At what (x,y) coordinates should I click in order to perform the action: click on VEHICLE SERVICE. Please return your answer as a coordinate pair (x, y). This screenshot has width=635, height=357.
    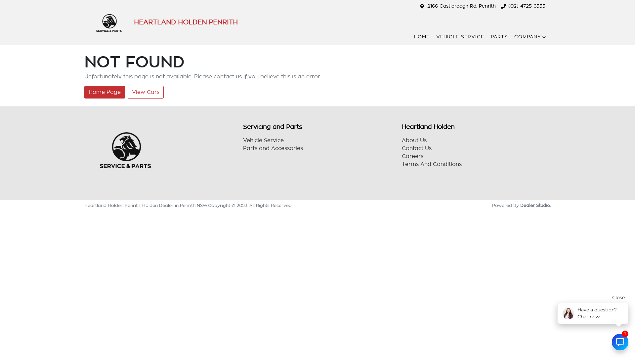
    Looking at the image, I should click on (460, 37).